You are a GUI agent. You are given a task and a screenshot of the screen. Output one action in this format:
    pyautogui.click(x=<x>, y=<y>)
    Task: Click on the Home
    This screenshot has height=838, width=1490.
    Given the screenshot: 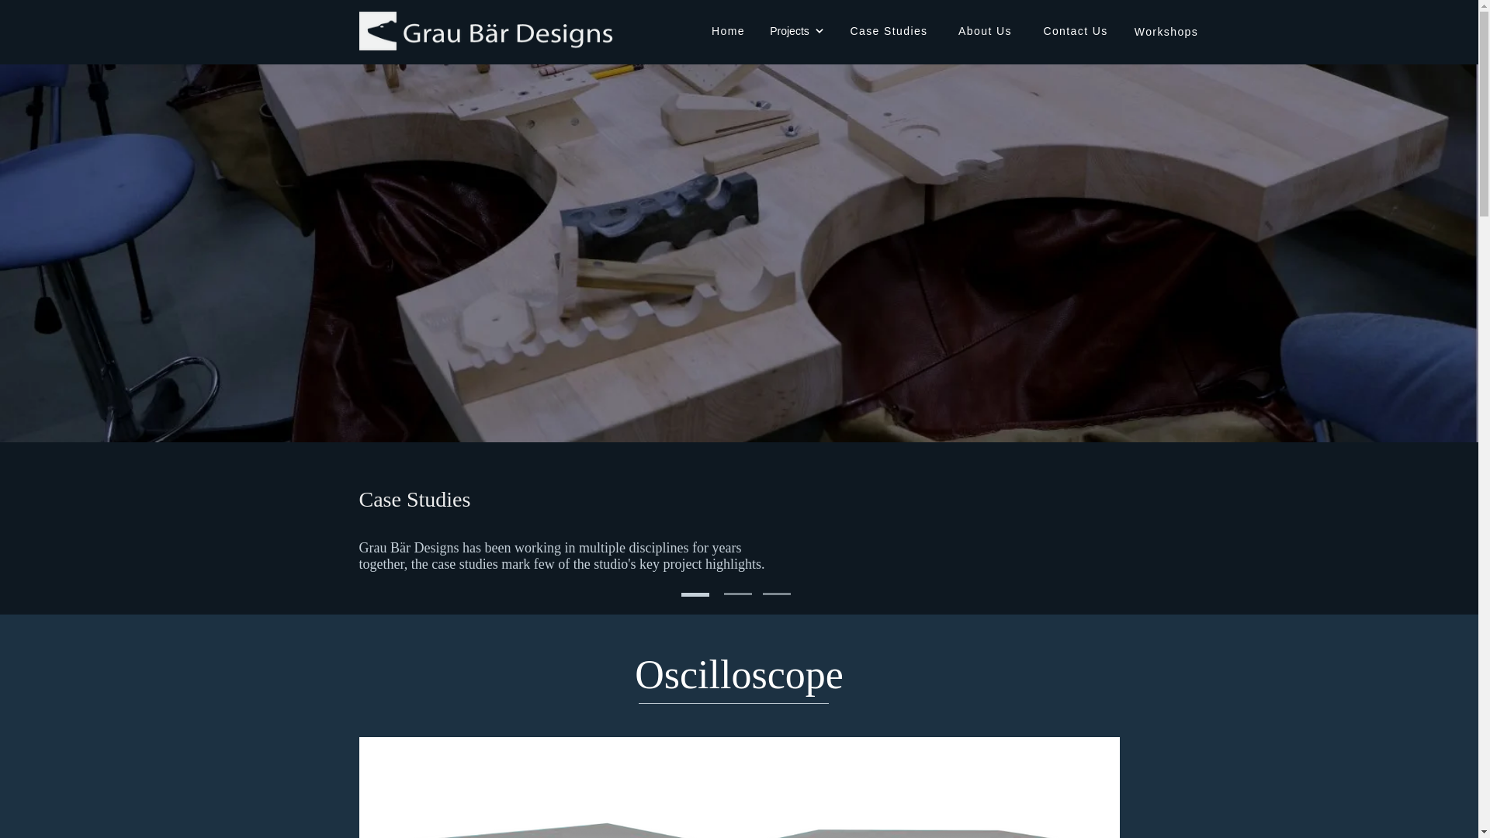 What is the action you would take?
    pyautogui.click(x=729, y=31)
    